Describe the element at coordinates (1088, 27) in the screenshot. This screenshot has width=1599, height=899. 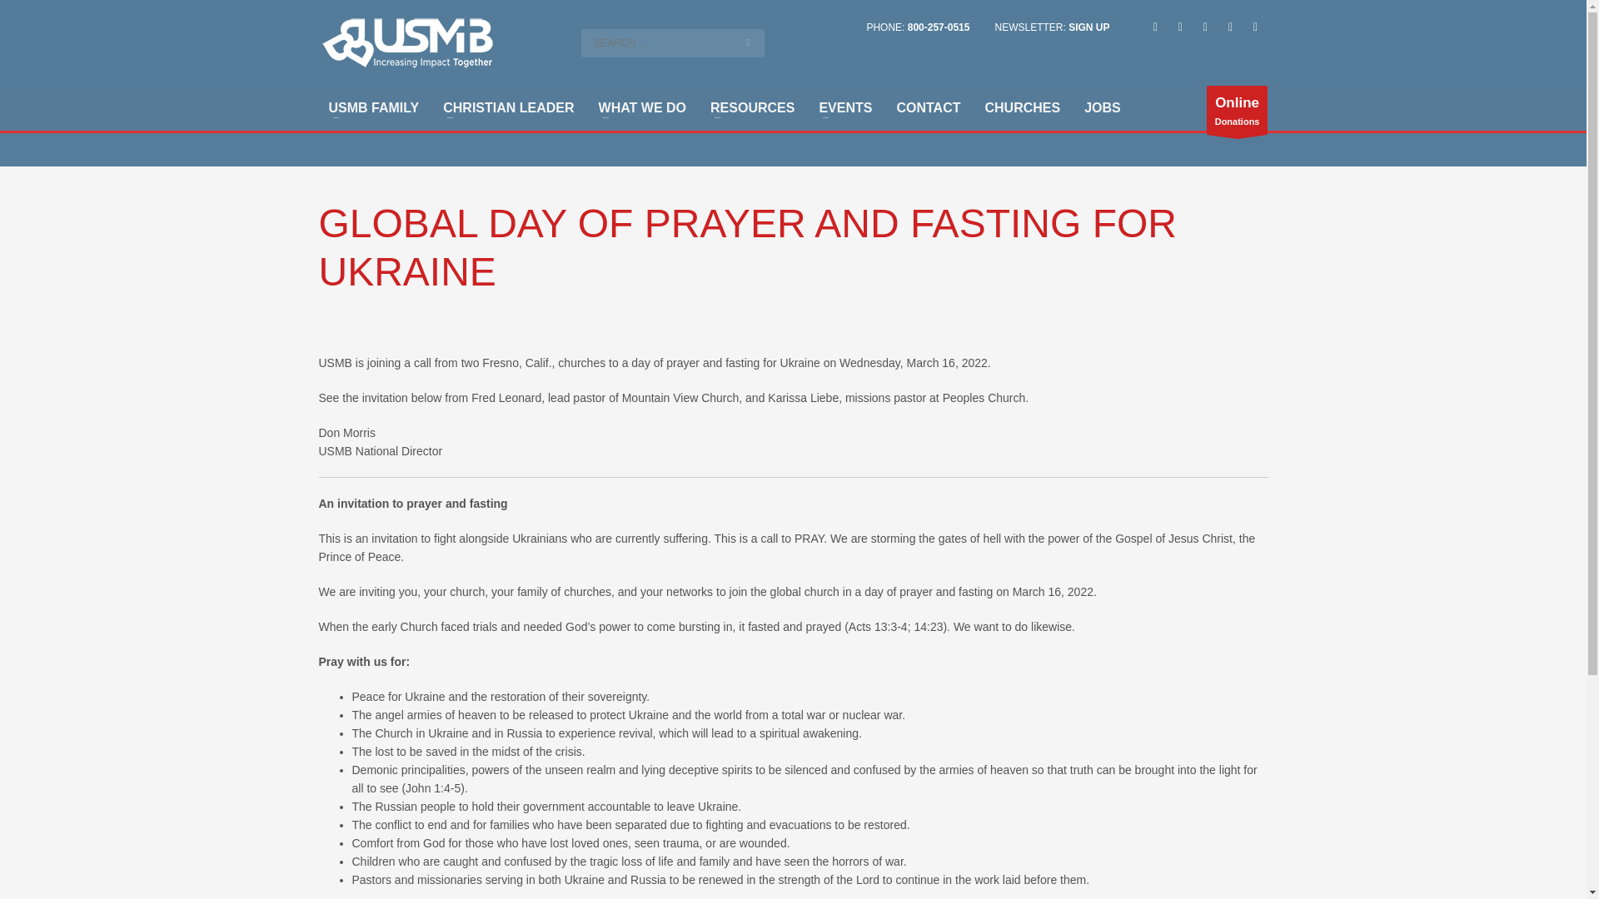
I see `SIGN UP` at that location.